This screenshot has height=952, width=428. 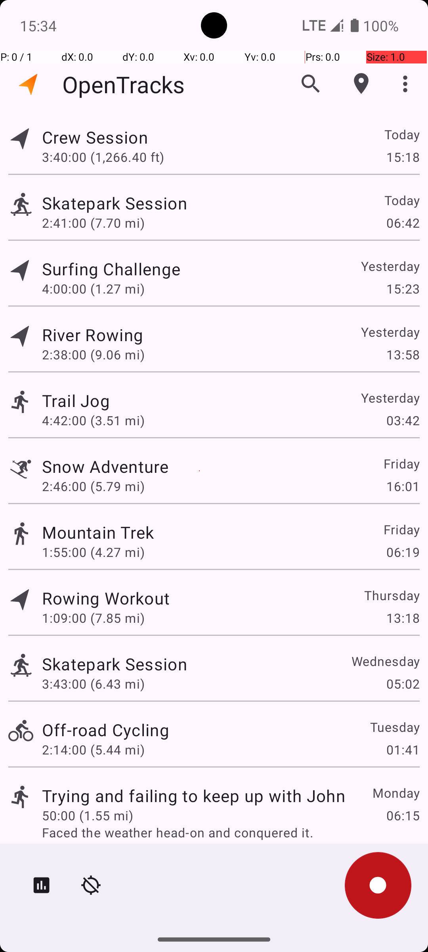 I want to click on Off-road Cycling, so click(x=105, y=730).